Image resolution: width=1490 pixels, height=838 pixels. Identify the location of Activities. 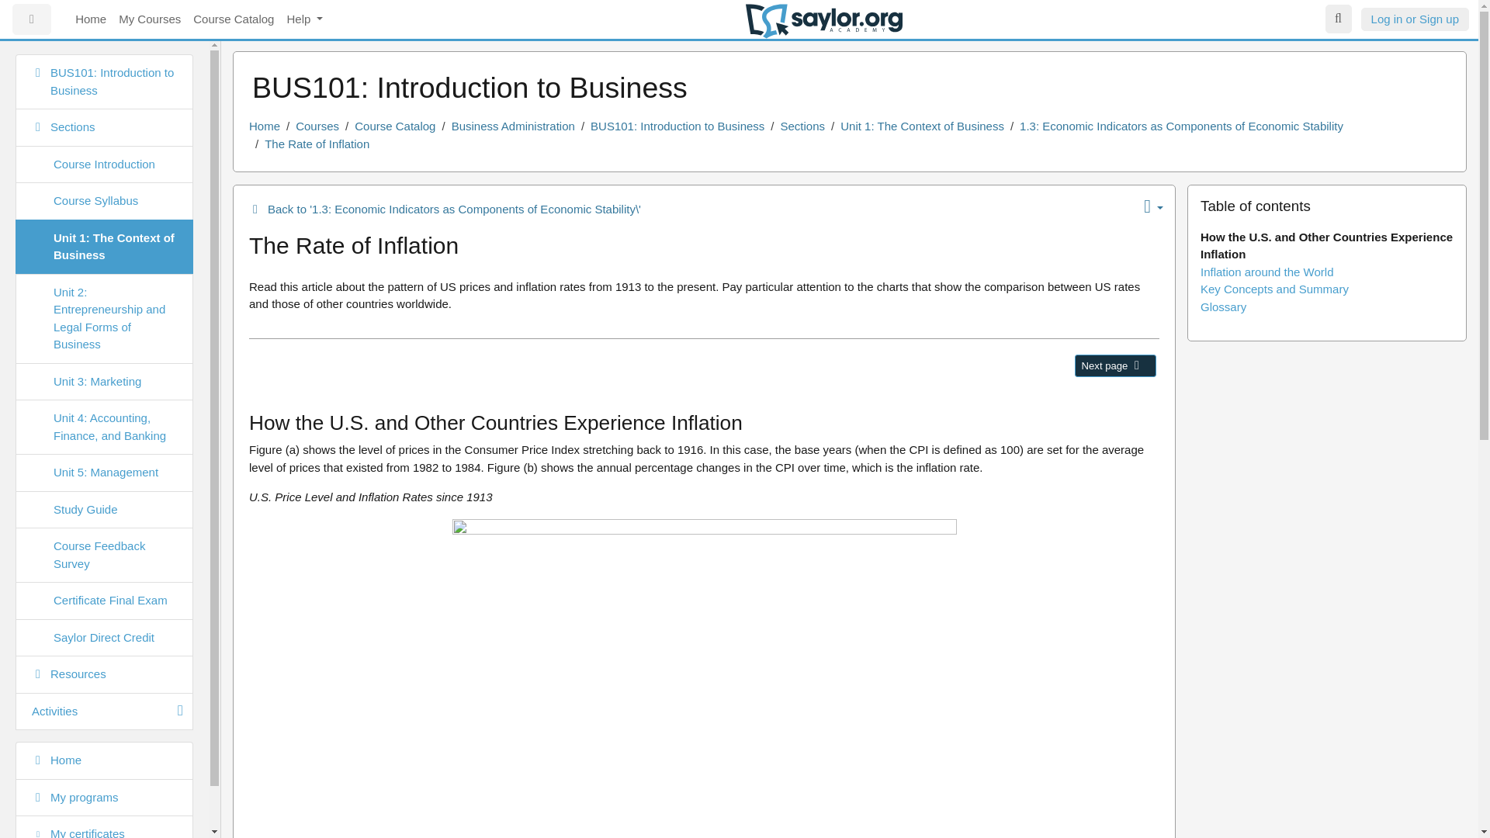
(104, 711).